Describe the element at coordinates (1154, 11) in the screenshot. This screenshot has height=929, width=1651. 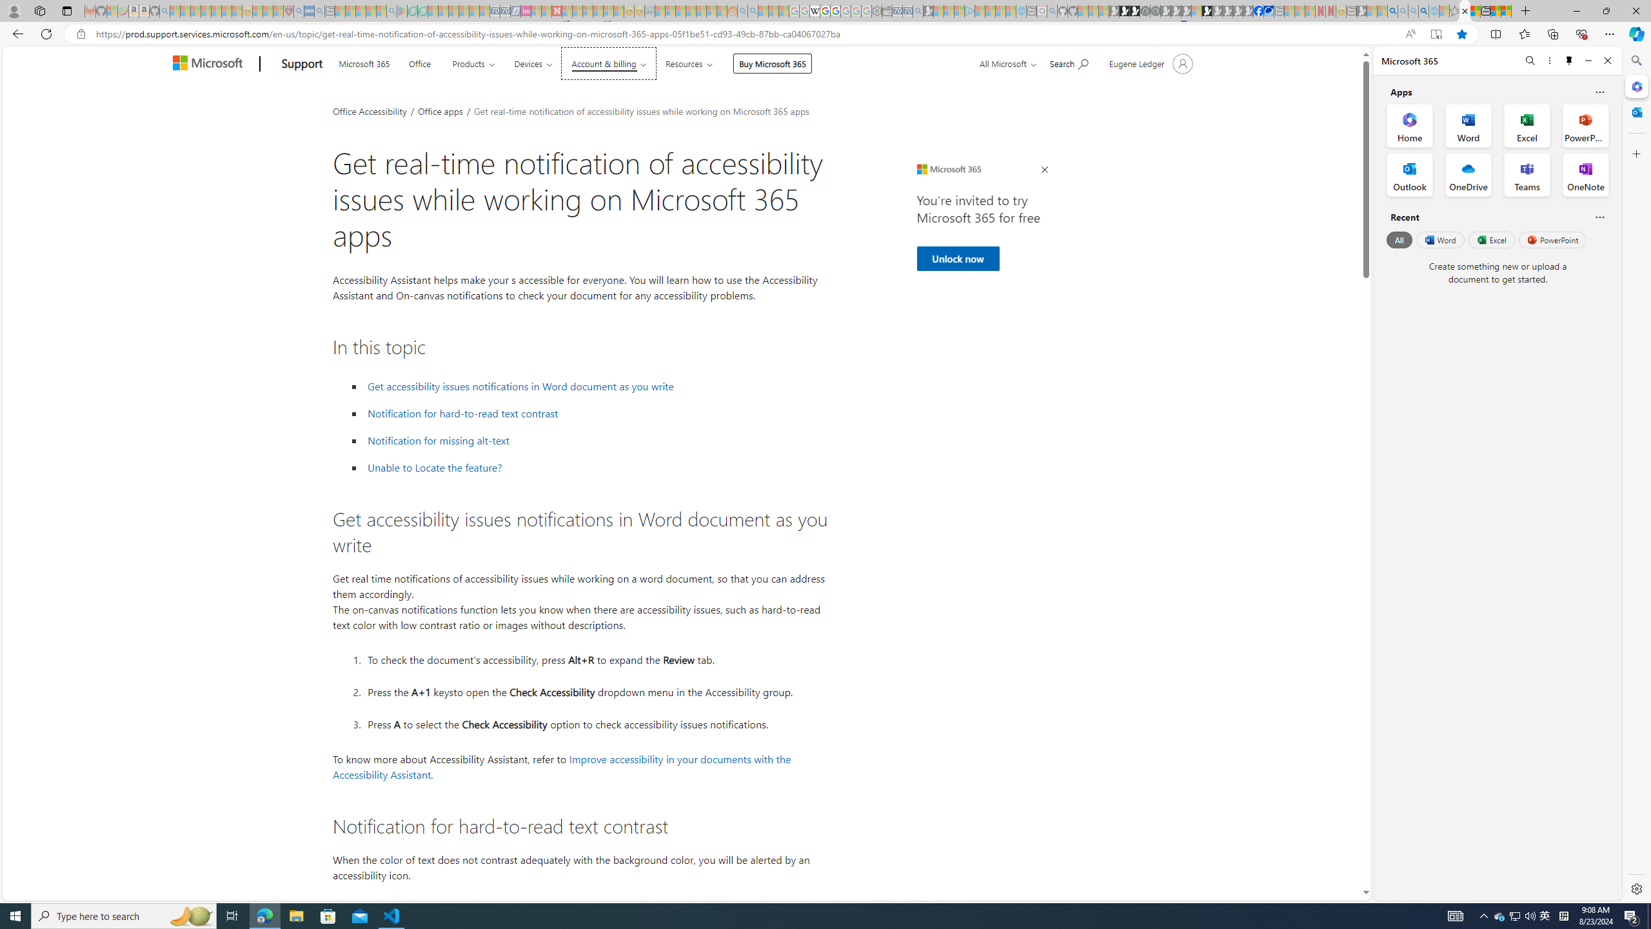
I see `Future Focus Report 2024 - Sleeping` at that location.